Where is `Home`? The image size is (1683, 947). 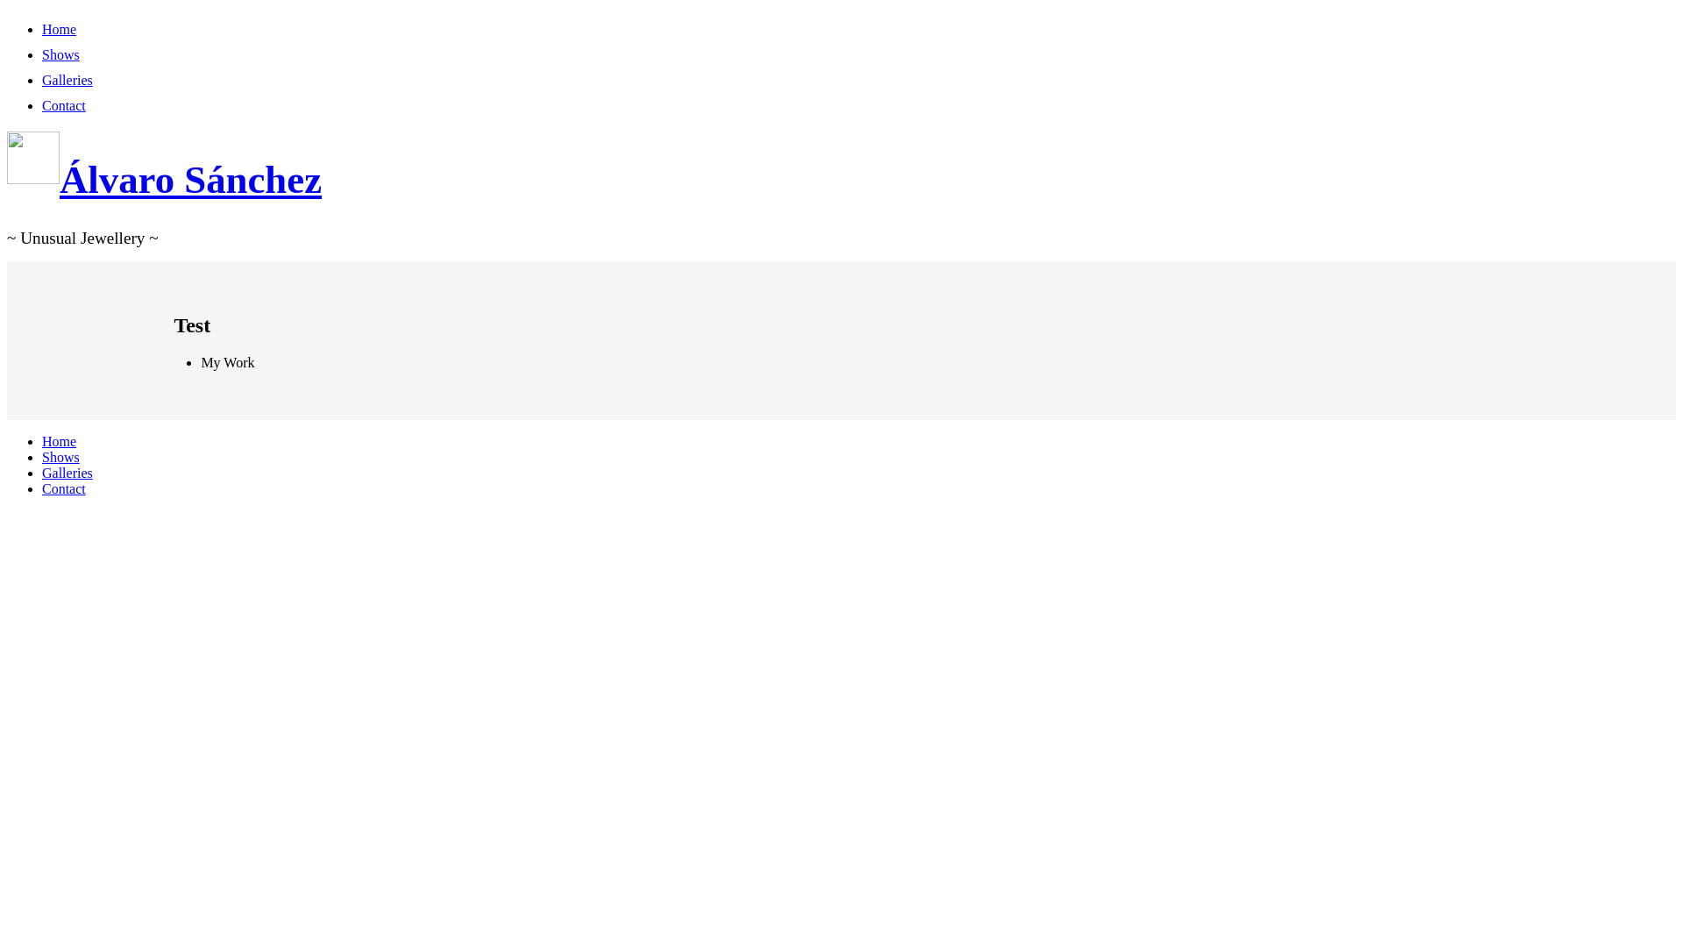 Home is located at coordinates (60, 442).